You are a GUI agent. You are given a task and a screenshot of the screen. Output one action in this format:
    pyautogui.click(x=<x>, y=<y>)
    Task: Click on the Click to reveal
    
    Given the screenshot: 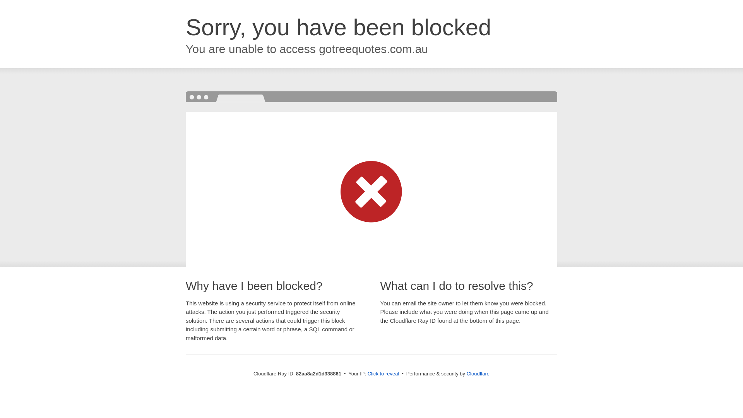 What is the action you would take?
    pyautogui.click(x=383, y=374)
    